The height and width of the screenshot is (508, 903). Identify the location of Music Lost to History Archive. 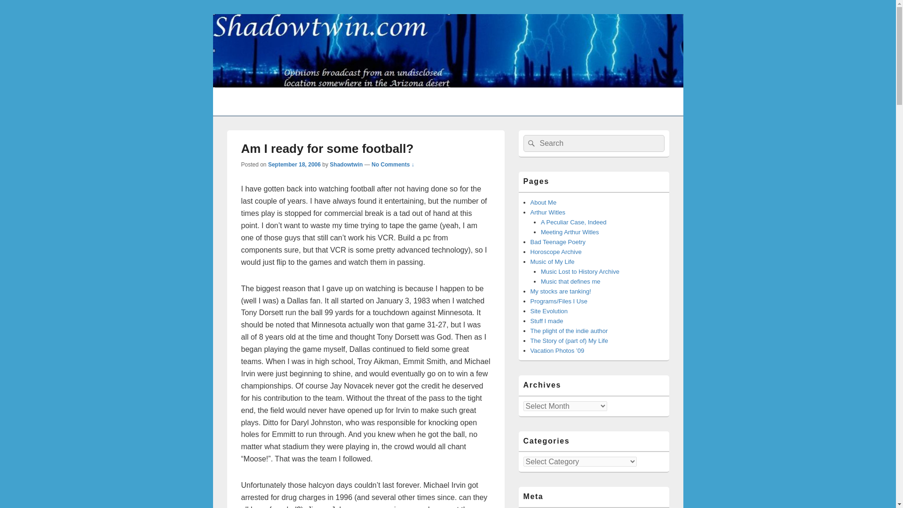
(580, 272).